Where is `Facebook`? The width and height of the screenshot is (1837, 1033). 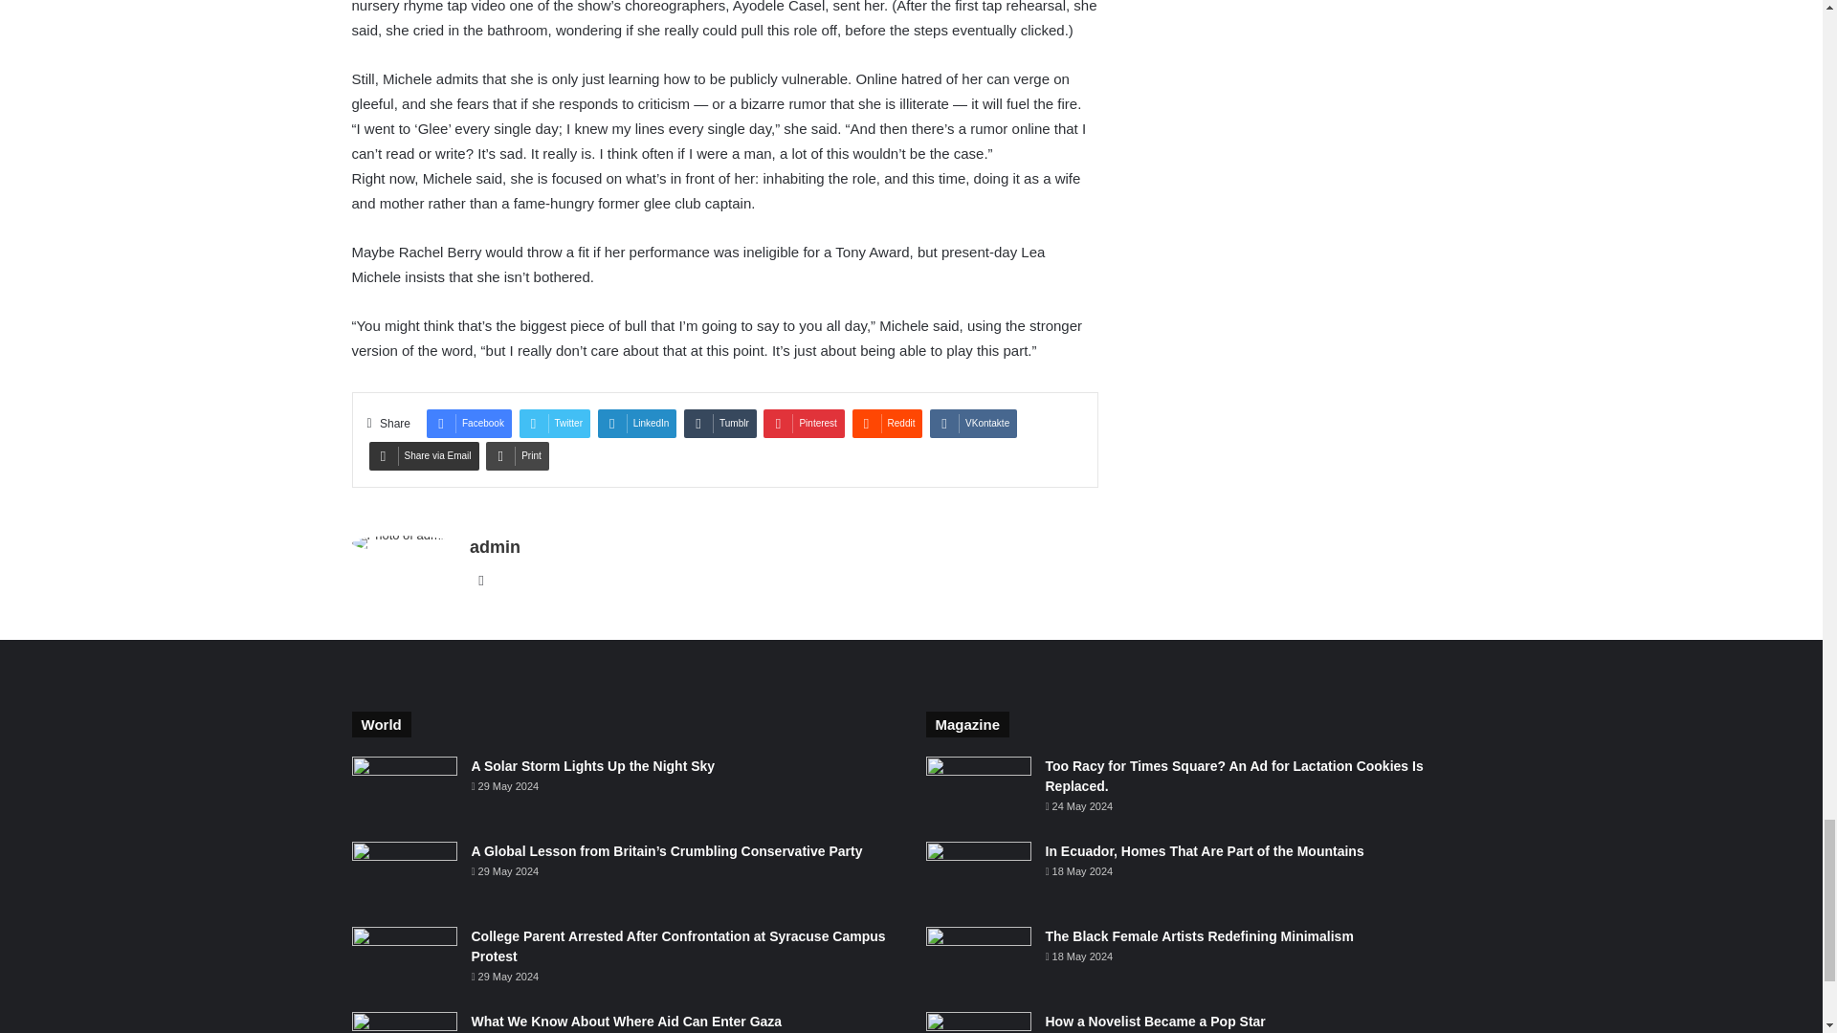
Facebook is located at coordinates (469, 423).